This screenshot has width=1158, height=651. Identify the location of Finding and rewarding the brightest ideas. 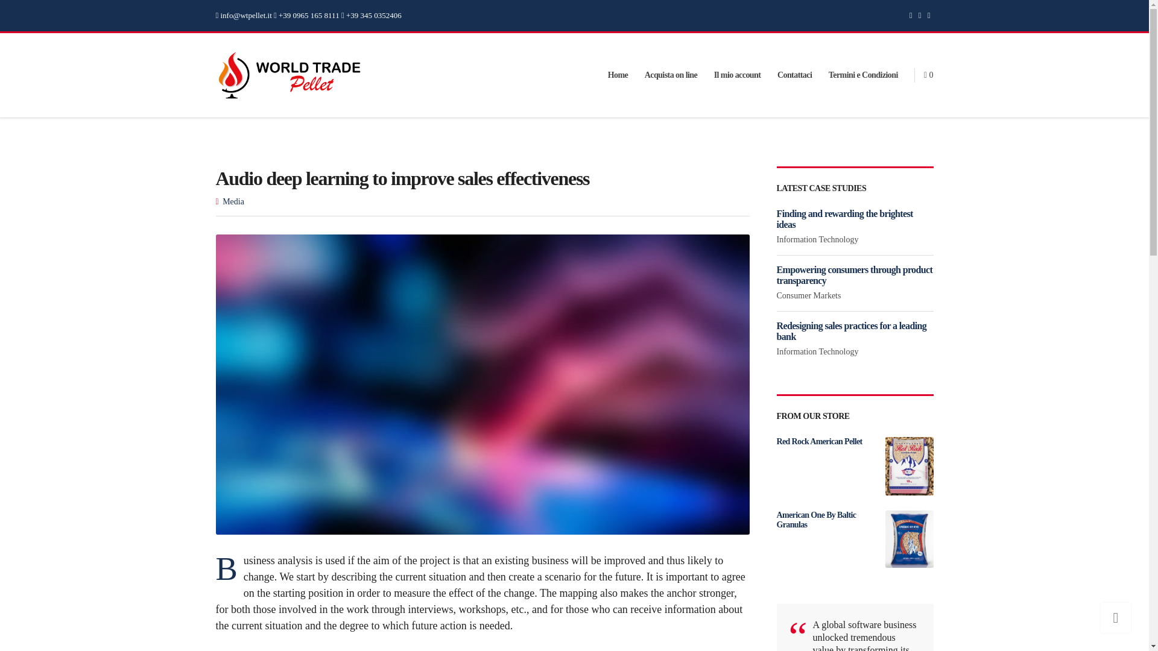
(845, 219).